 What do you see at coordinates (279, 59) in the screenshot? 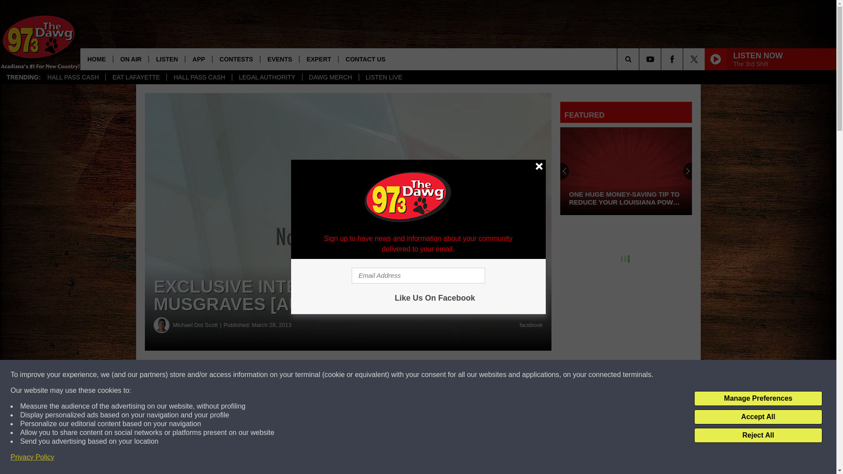
I see `EVENTS` at bounding box center [279, 59].